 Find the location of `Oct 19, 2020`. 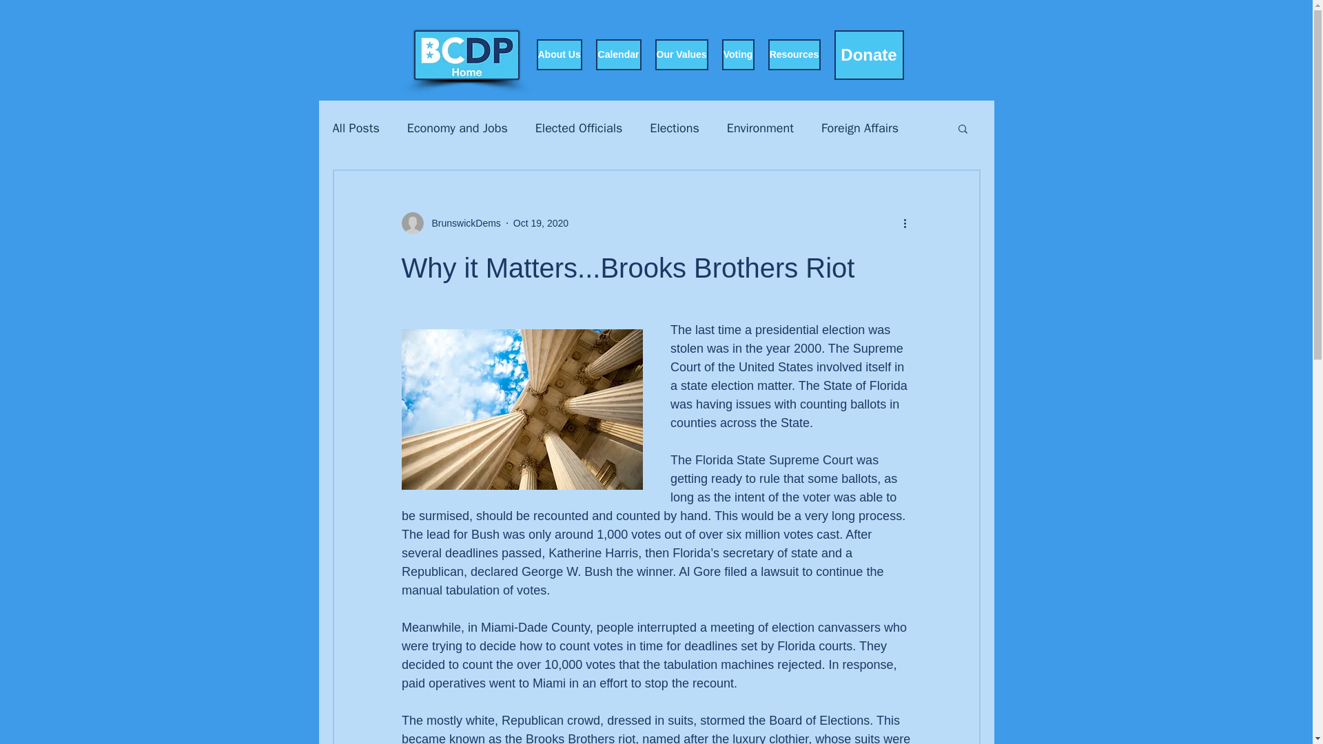

Oct 19, 2020 is located at coordinates (540, 223).